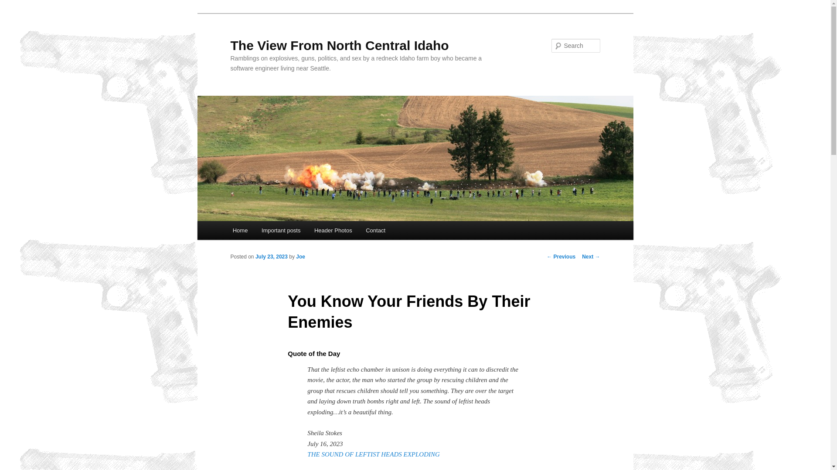 The image size is (837, 470). What do you see at coordinates (301, 257) in the screenshot?
I see `Joe` at bounding box center [301, 257].